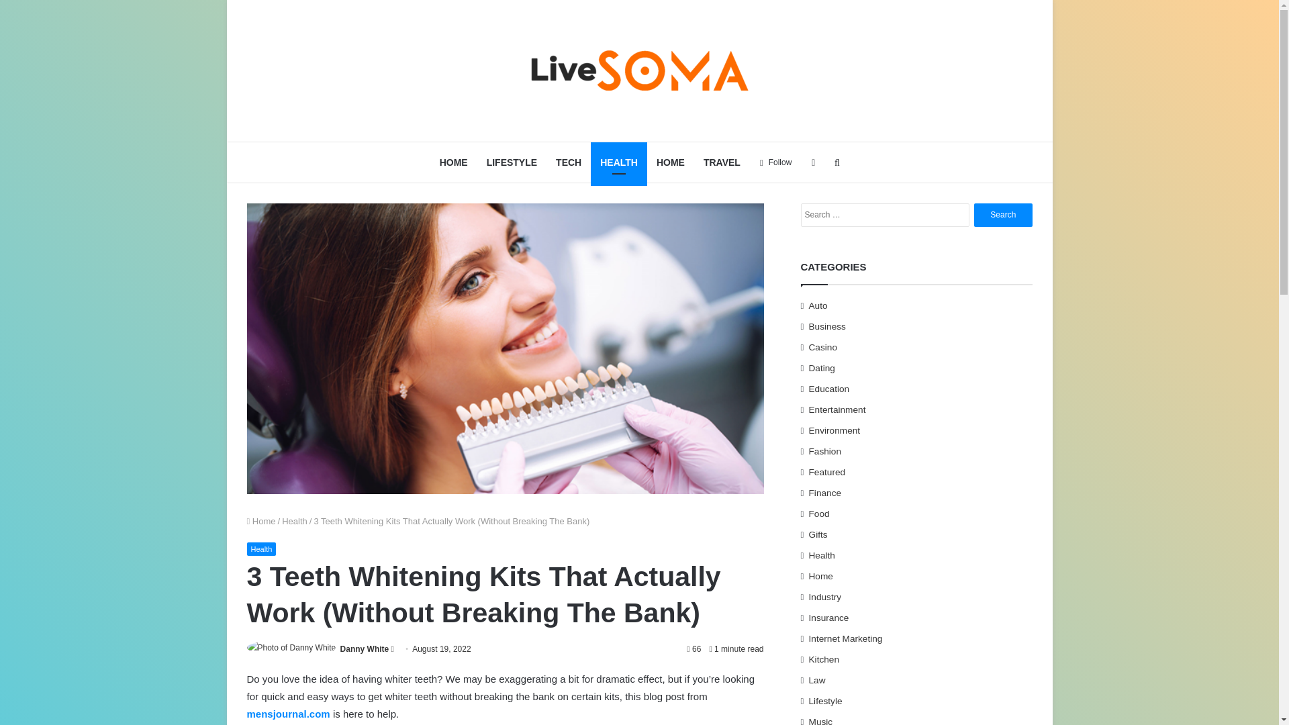 Image resolution: width=1289 pixels, height=725 pixels. I want to click on TECH, so click(568, 162).